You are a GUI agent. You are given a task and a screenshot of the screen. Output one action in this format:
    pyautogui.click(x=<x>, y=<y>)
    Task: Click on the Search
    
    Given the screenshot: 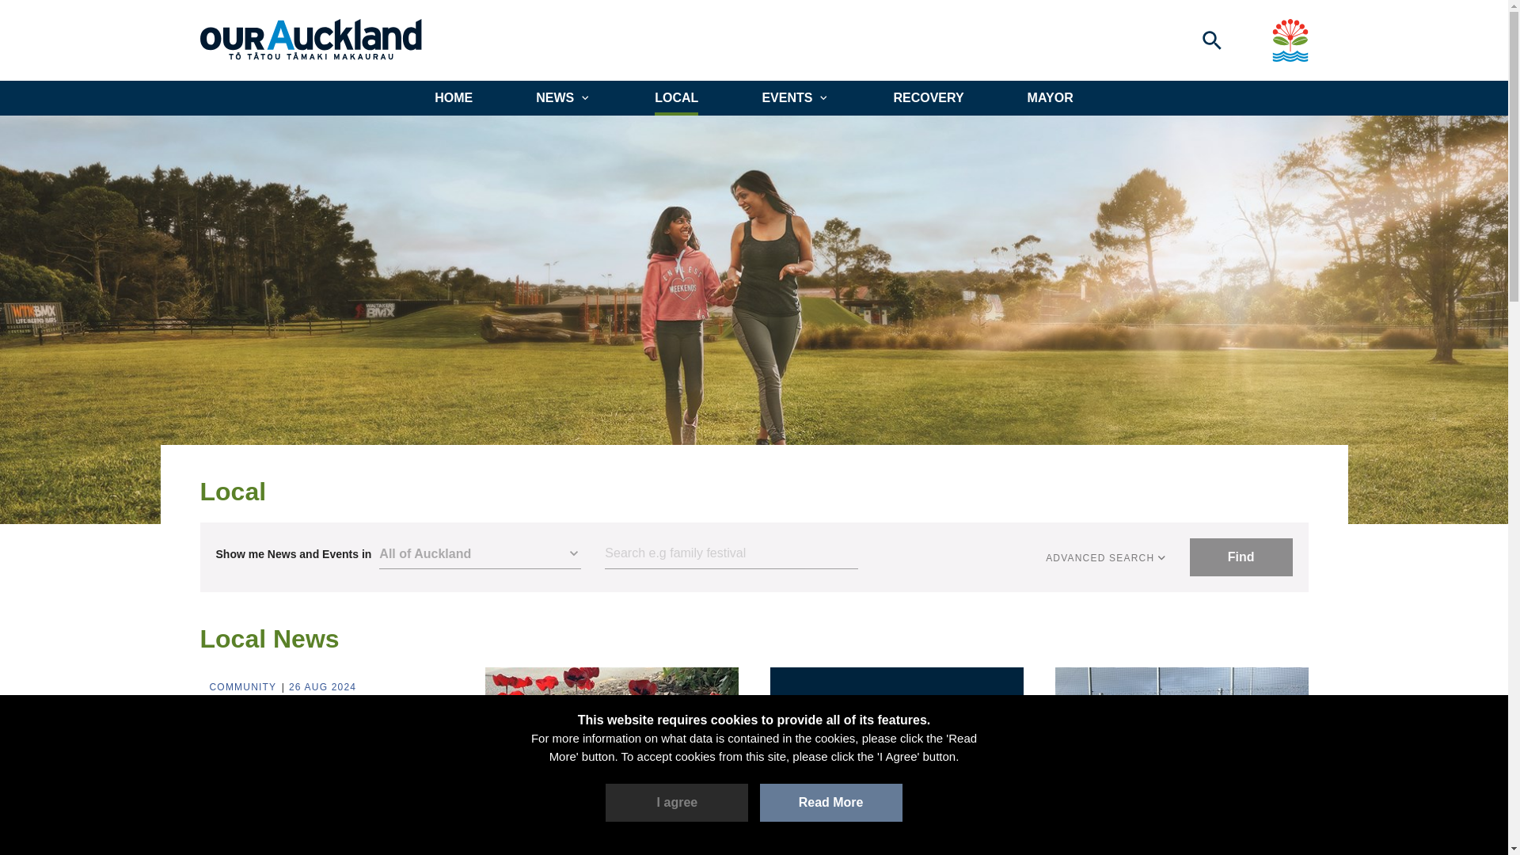 What is the action you would take?
    pyautogui.click(x=731, y=554)
    